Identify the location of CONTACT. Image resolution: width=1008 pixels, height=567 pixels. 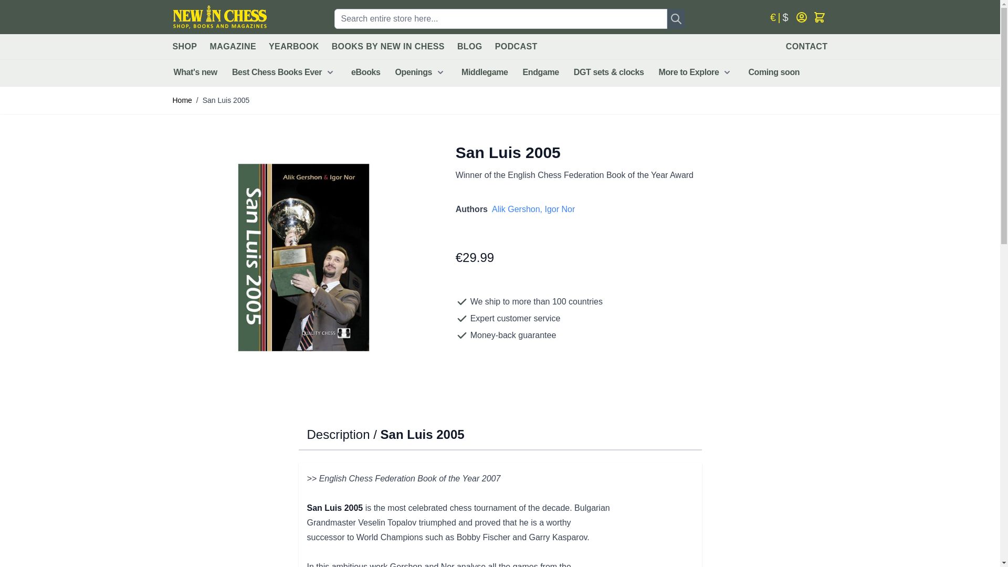
(806, 46).